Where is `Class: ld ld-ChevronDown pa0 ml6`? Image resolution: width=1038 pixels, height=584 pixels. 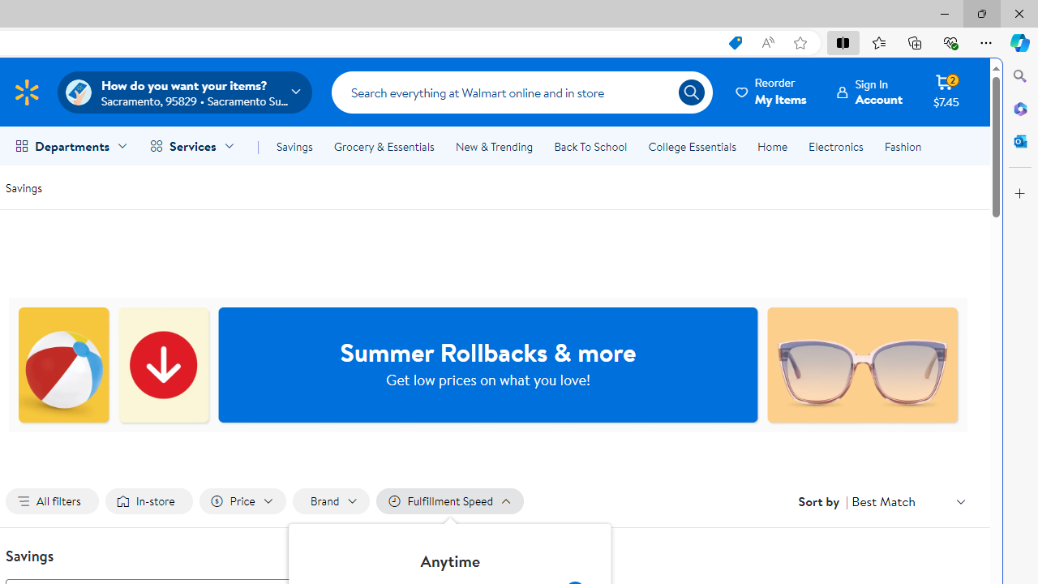
Class: ld ld-ChevronDown pa0 ml6 is located at coordinates (960, 501).